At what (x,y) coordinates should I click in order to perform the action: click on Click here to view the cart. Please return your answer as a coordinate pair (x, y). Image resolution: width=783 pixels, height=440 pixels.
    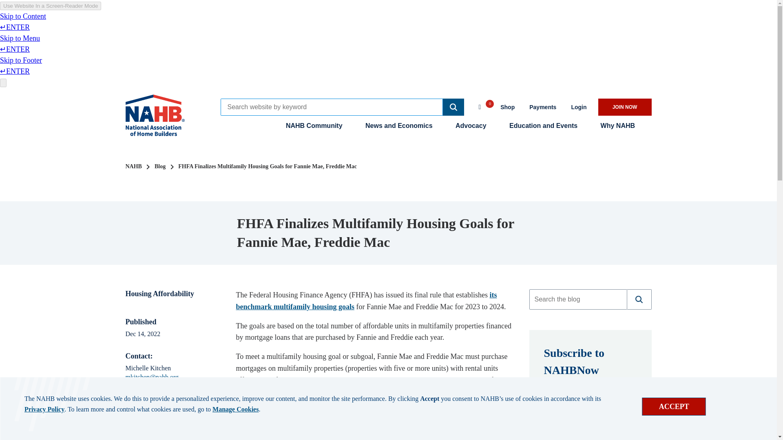
    Looking at the image, I should click on (484, 106).